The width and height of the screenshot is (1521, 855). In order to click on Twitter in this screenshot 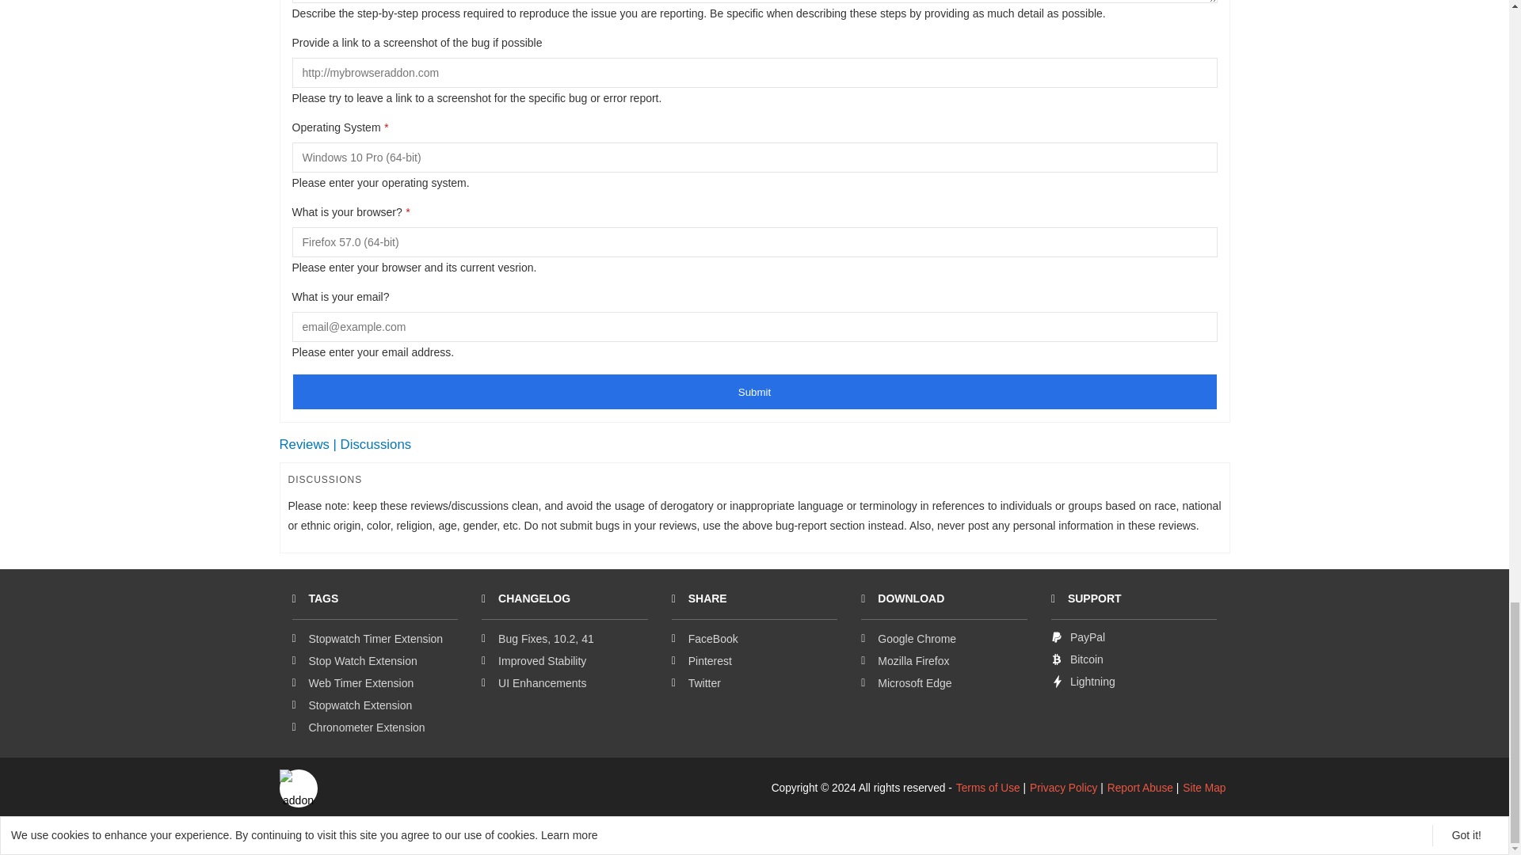, I will do `click(696, 682)`.